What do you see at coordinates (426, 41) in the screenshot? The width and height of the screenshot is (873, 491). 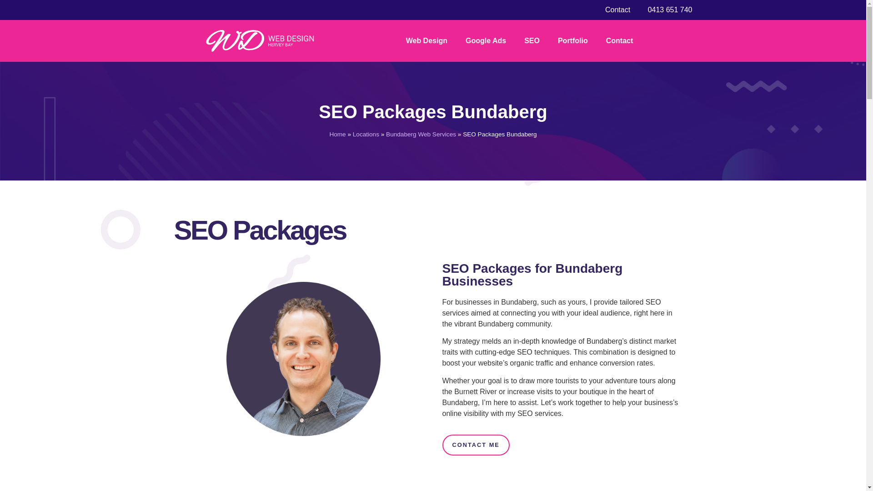 I see `Web Design` at bounding box center [426, 41].